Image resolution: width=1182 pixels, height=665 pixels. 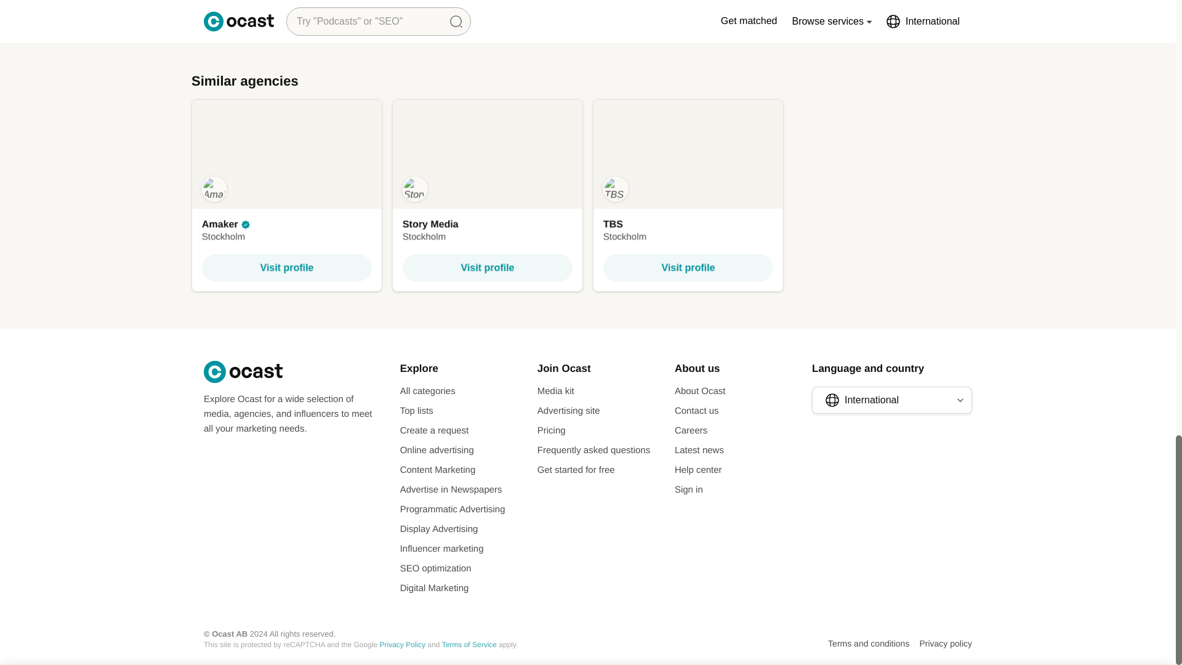 I want to click on Get started for free, so click(x=576, y=470).